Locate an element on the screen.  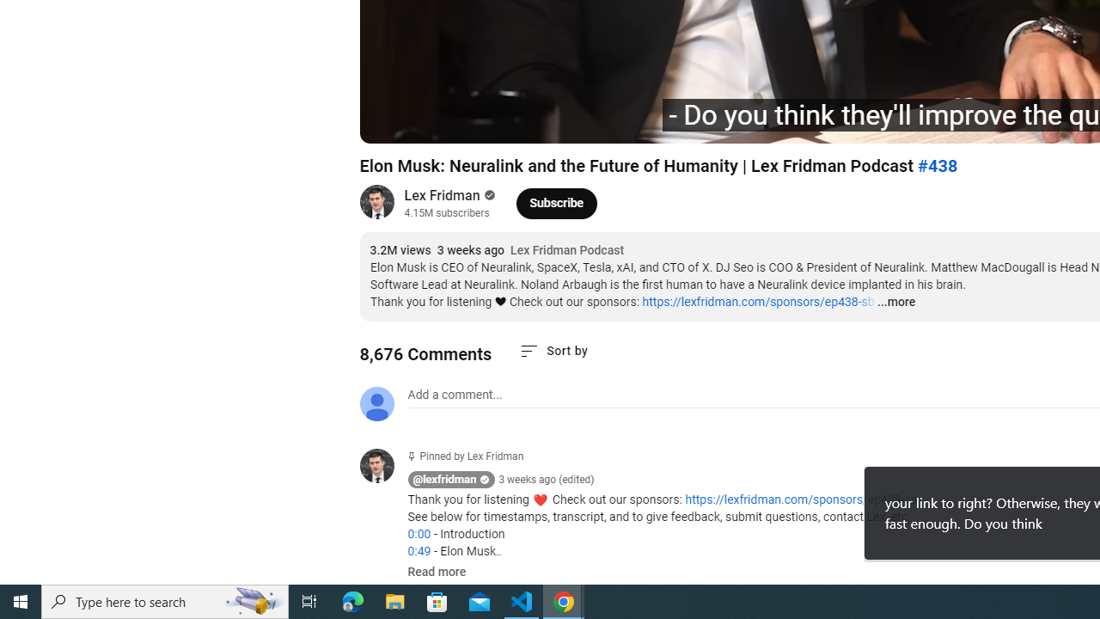
Play (k) is located at coordinates (390, 122).